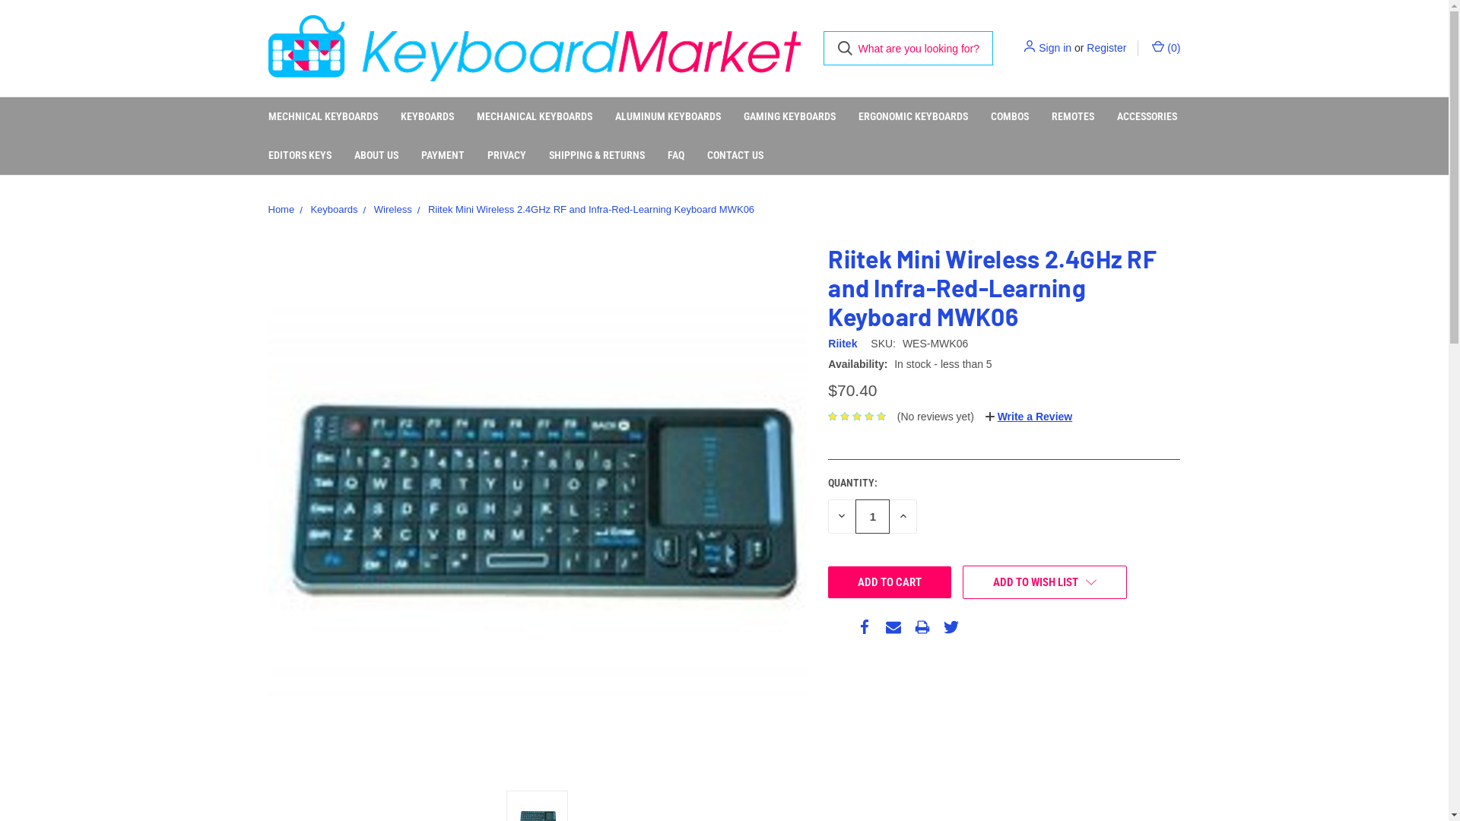 This screenshot has height=821, width=1460. I want to click on Write a Review, so click(1029, 417).